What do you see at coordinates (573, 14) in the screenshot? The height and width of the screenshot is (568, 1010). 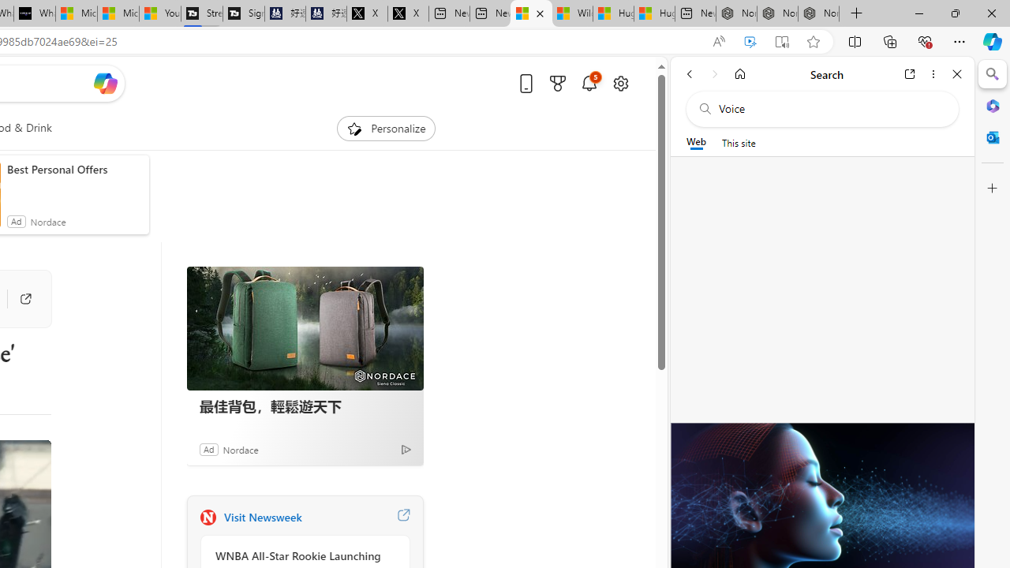 I see `Wildlife - MSN` at bounding box center [573, 14].